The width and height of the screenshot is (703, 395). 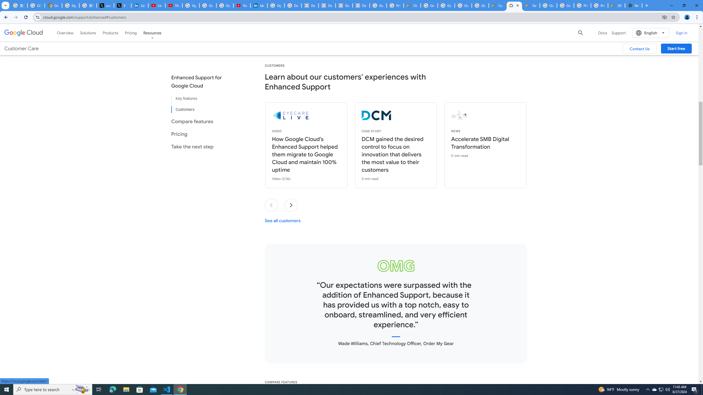 I want to click on Start free, so click(x=676, y=48).